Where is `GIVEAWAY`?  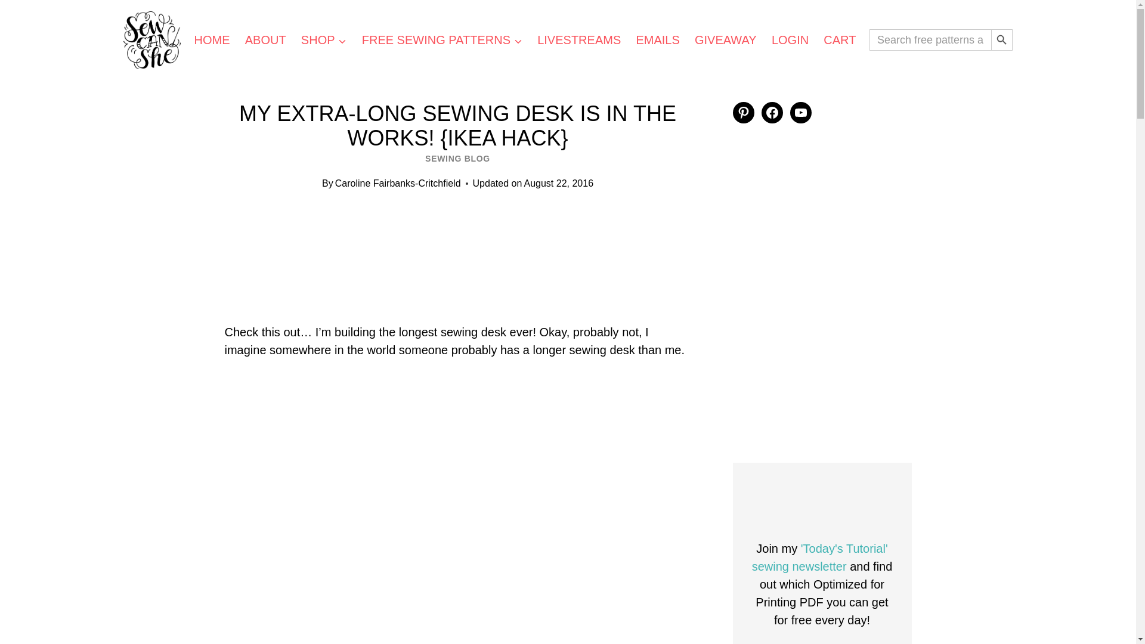
GIVEAWAY is located at coordinates (725, 39).